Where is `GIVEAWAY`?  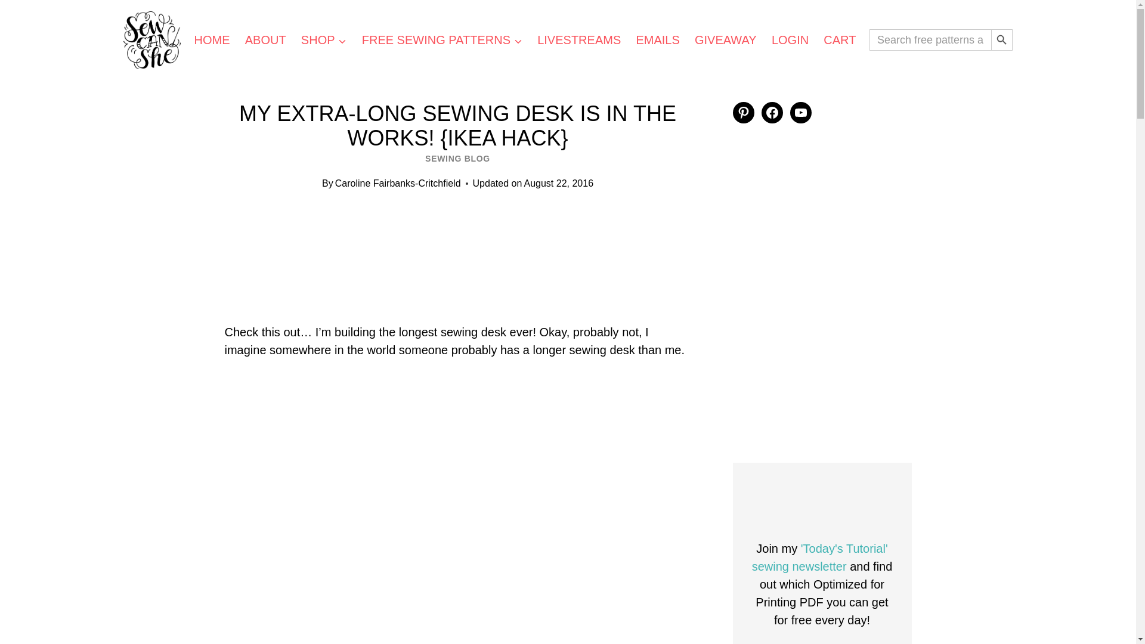
GIVEAWAY is located at coordinates (725, 39).